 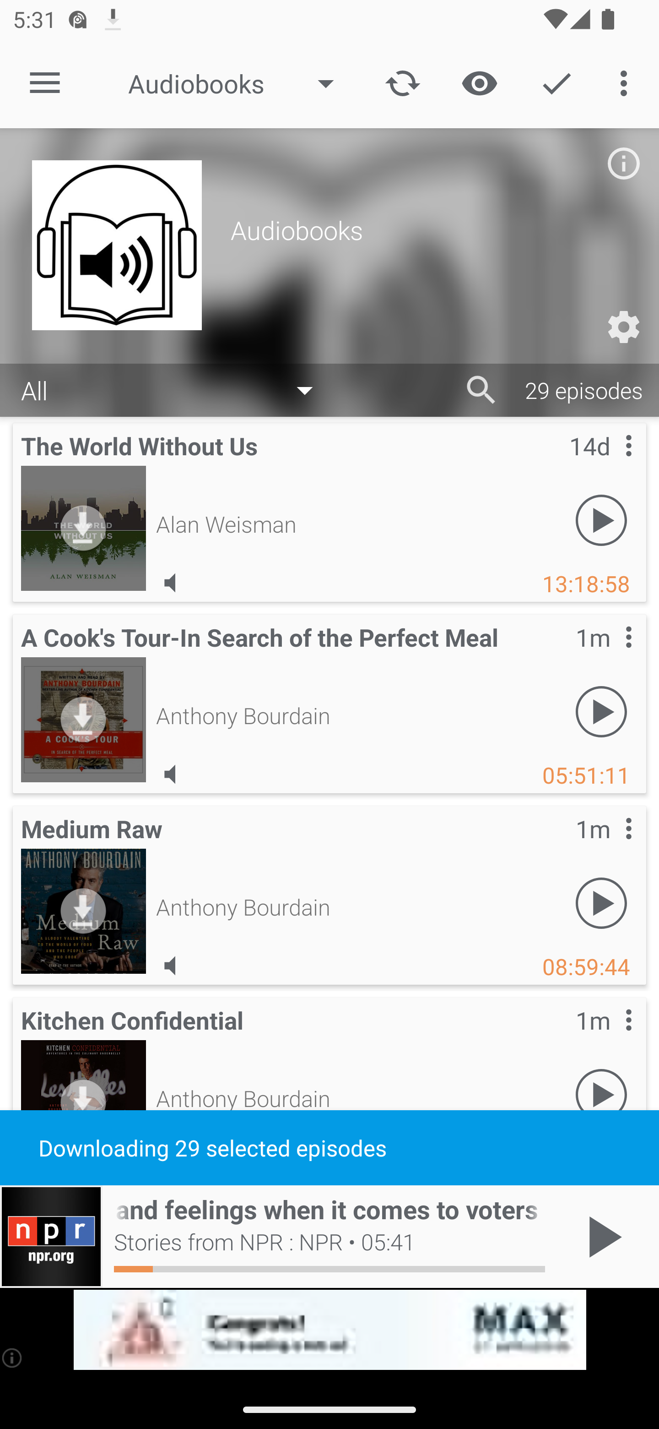 What do you see at coordinates (623, 163) in the screenshot?
I see `Podcast description` at bounding box center [623, 163].